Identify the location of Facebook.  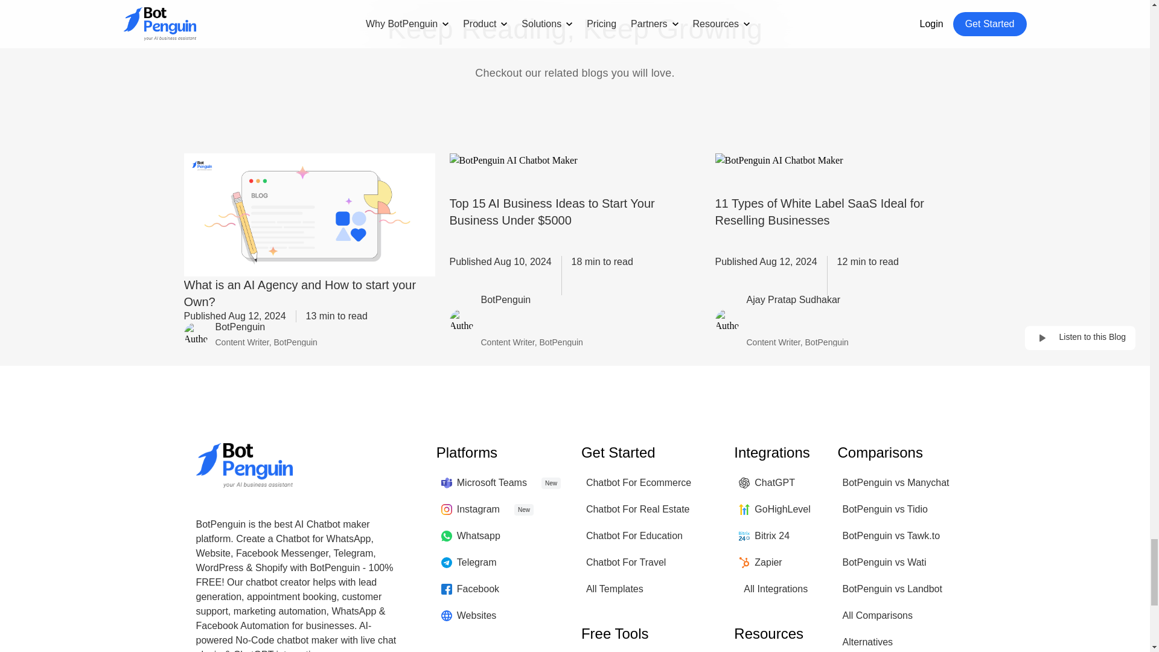
(470, 589).